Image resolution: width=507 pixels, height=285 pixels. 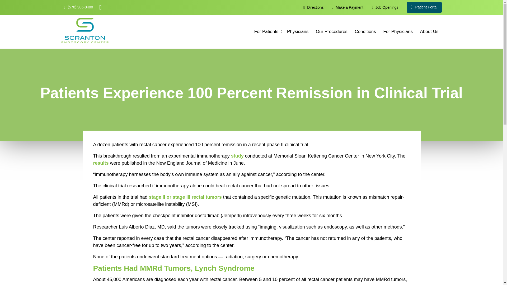 I want to click on Scranton Endoscopy Center, so click(x=85, y=31).